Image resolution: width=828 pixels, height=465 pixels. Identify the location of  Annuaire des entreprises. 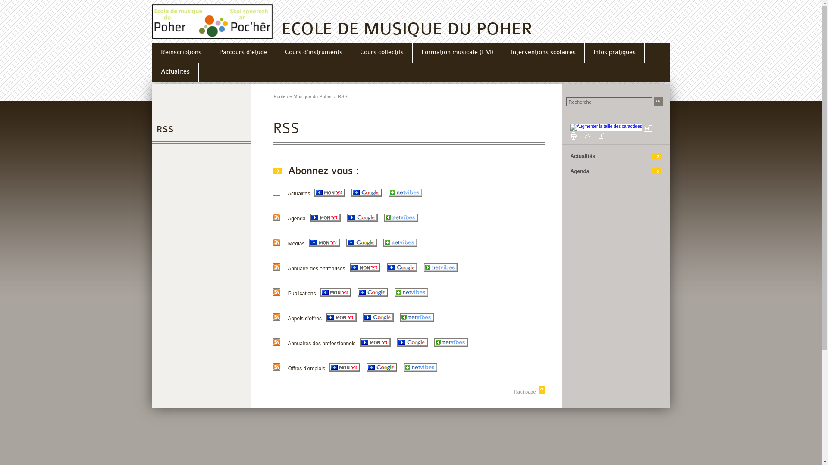
(316, 269).